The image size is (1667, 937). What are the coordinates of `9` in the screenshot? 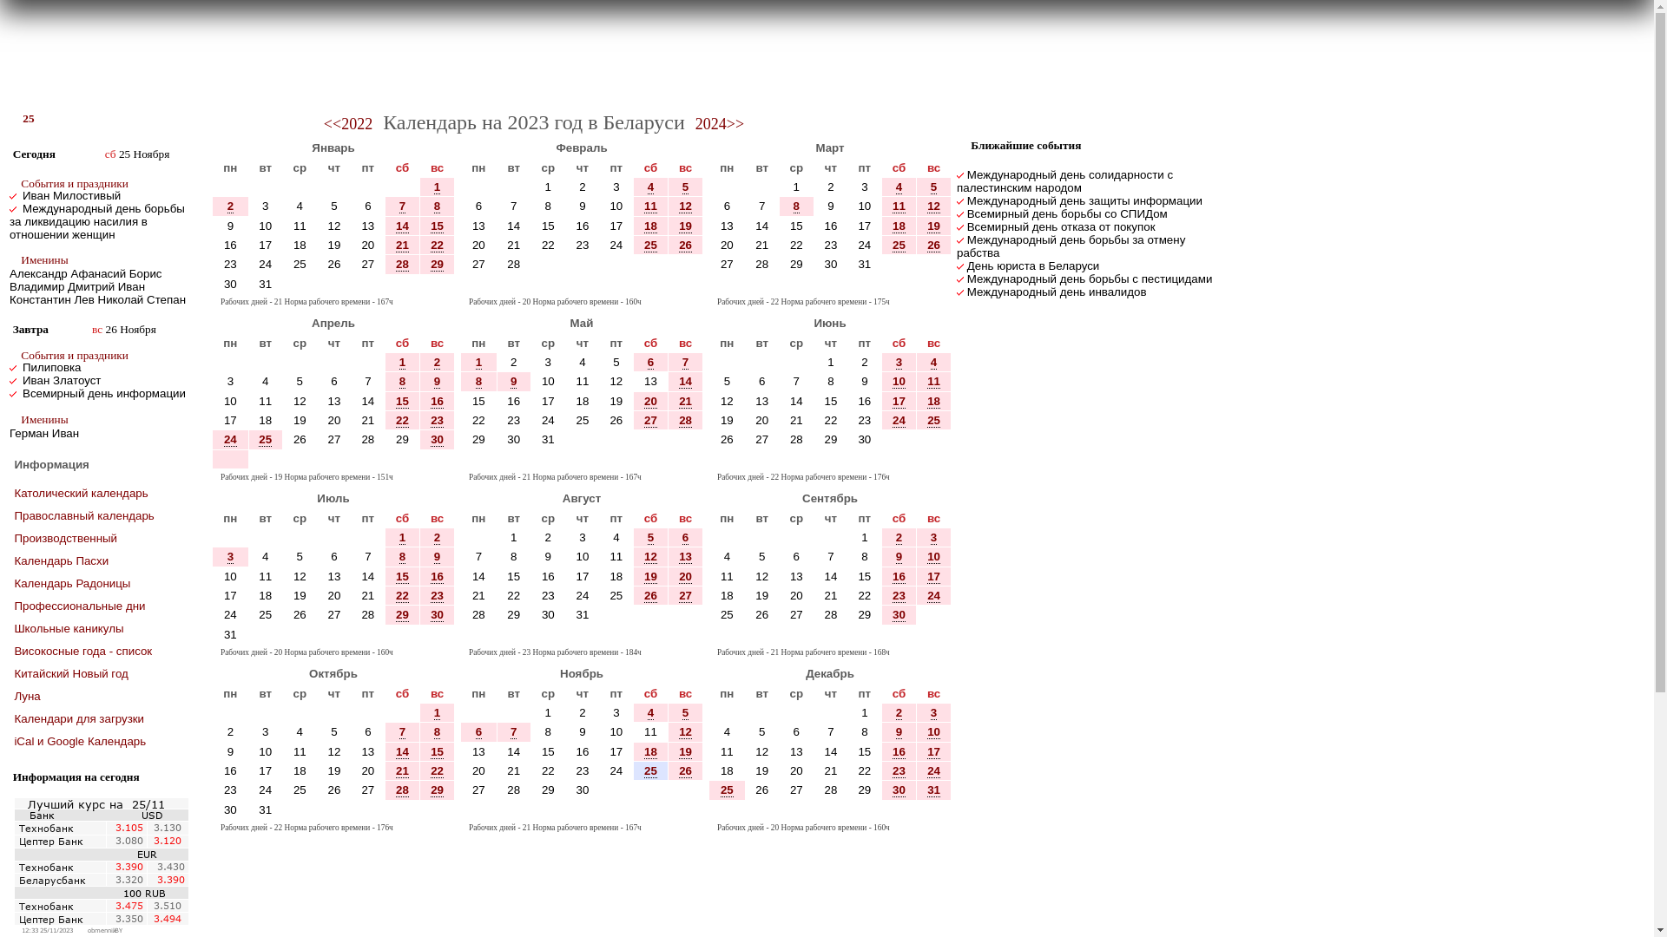 It's located at (437, 382).